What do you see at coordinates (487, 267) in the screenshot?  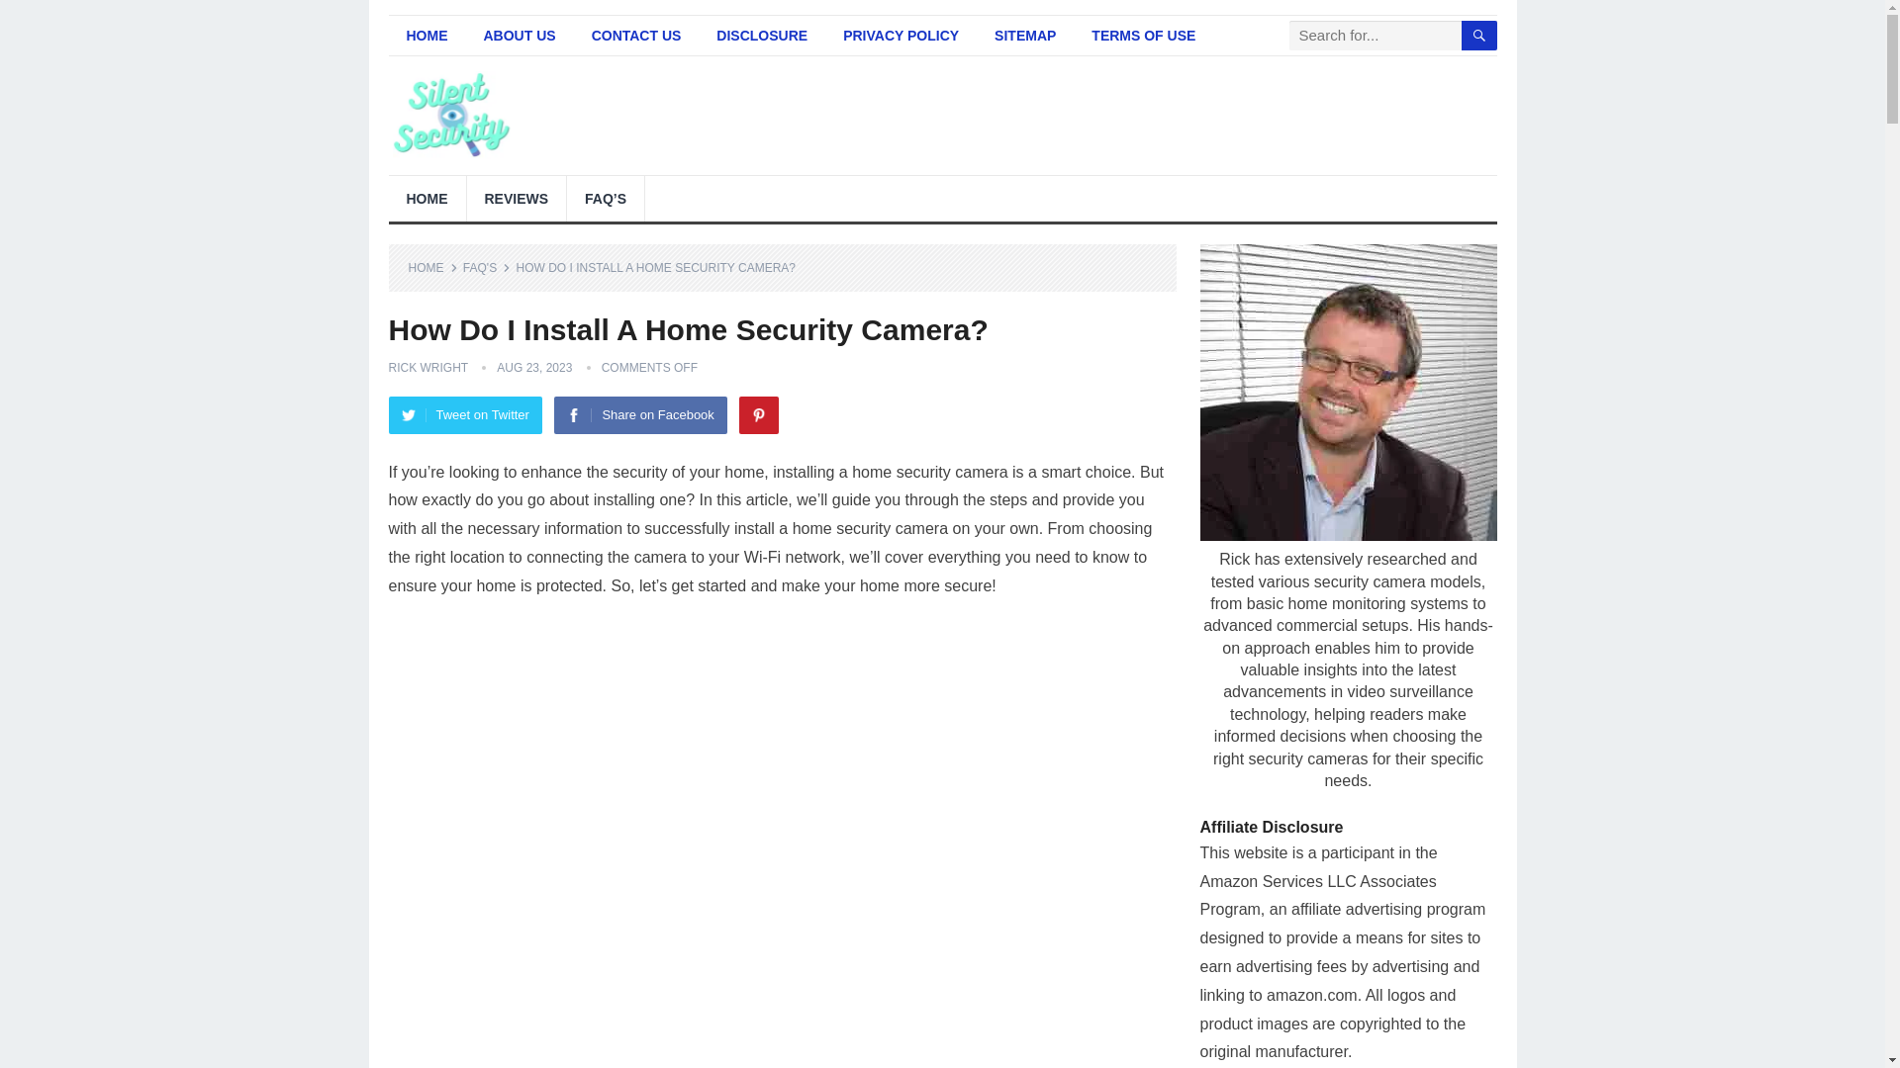 I see `View all posts in FAQ's` at bounding box center [487, 267].